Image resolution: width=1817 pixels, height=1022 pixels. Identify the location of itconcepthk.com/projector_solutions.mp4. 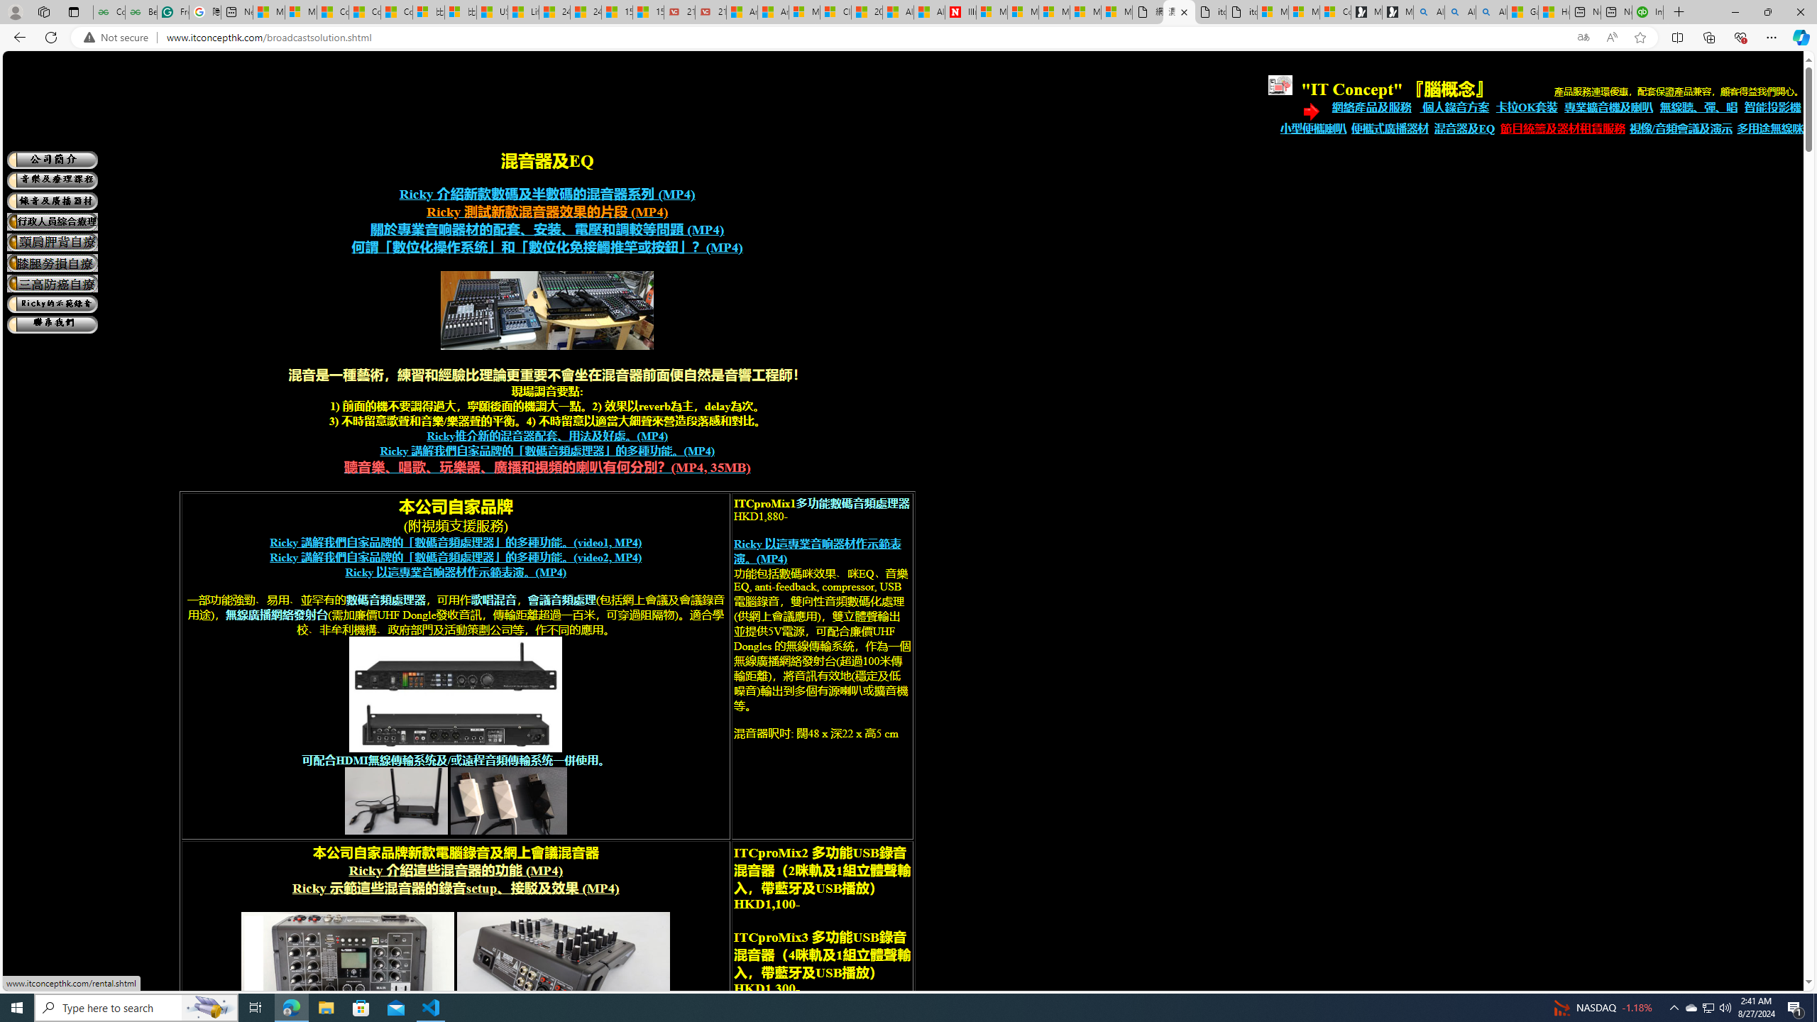
(1241, 12).